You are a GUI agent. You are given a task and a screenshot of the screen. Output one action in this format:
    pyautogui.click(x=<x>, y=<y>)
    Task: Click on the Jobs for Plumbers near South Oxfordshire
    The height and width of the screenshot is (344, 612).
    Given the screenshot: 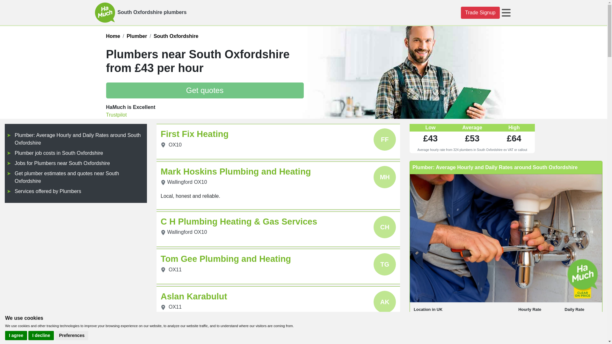 What is the action you would take?
    pyautogui.click(x=62, y=163)
    